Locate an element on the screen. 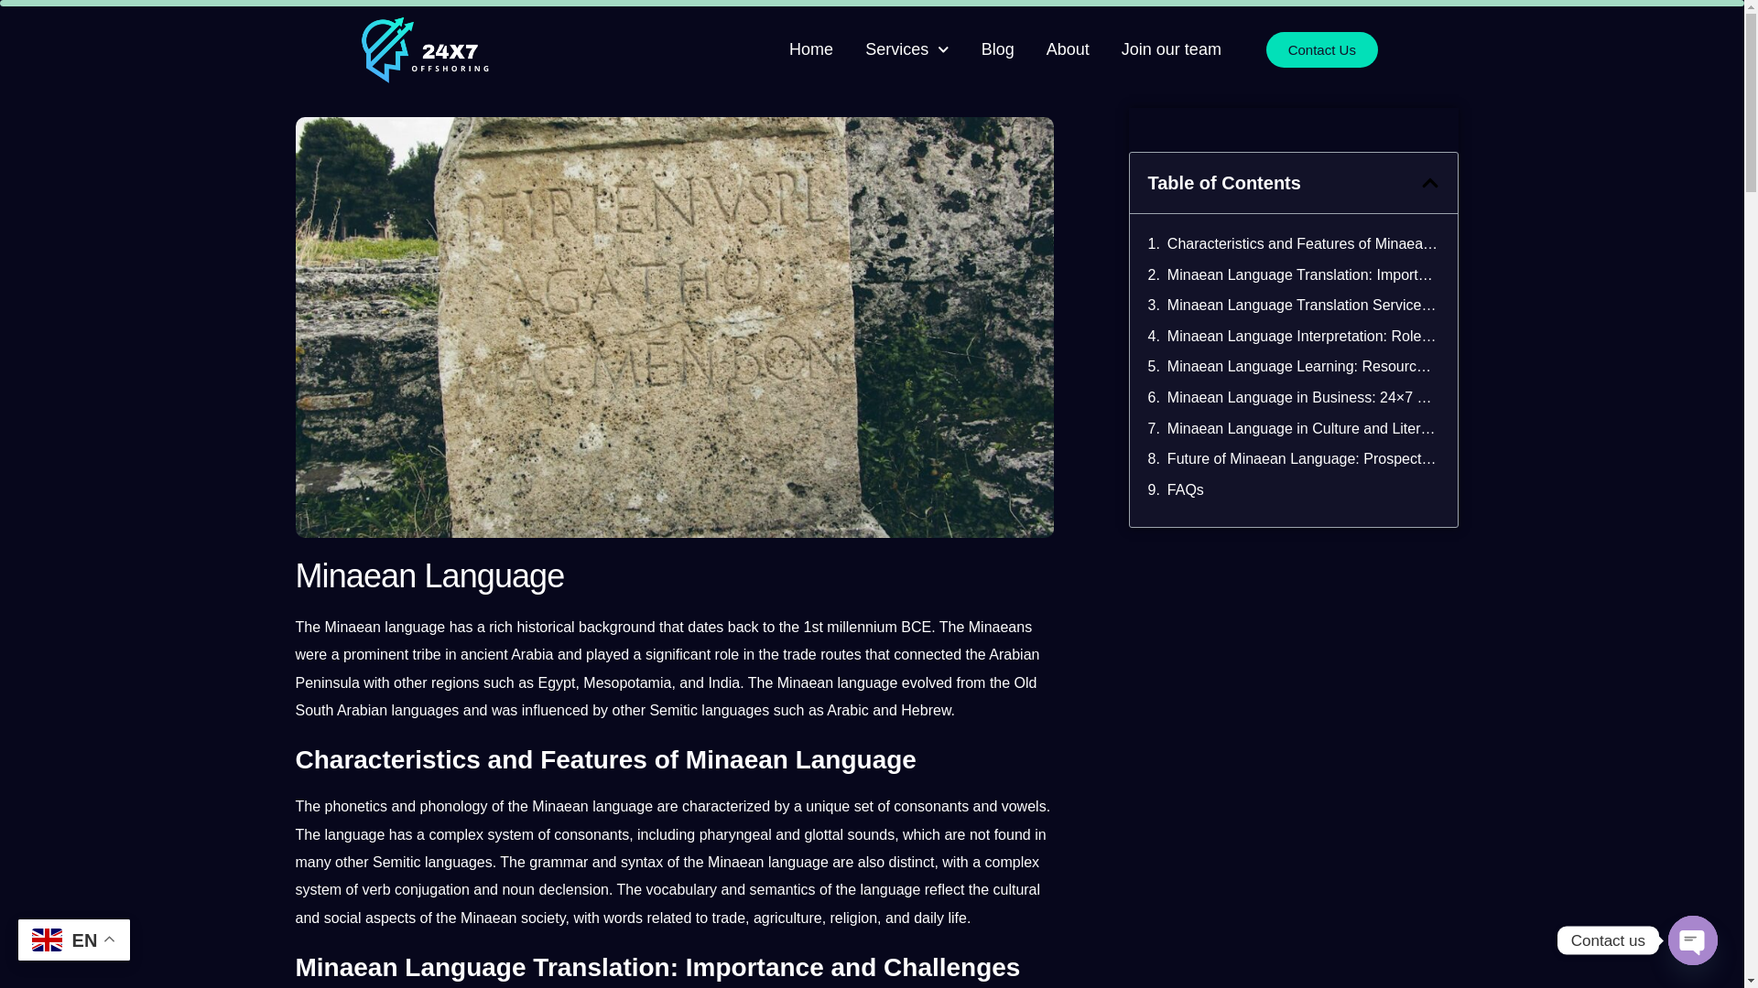 Image resolution: width=1758 pixels, height=988 pixels. Contact Us is located at coordinates (1322, 48).